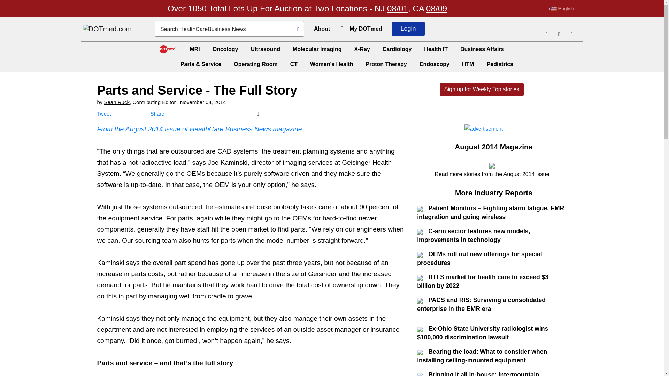 This screenshot has height=376, width=669. What do you see at coordinates (317, 49) in the screenshot?
I see `Molecular Imaging` at bounding box center [317, 49].